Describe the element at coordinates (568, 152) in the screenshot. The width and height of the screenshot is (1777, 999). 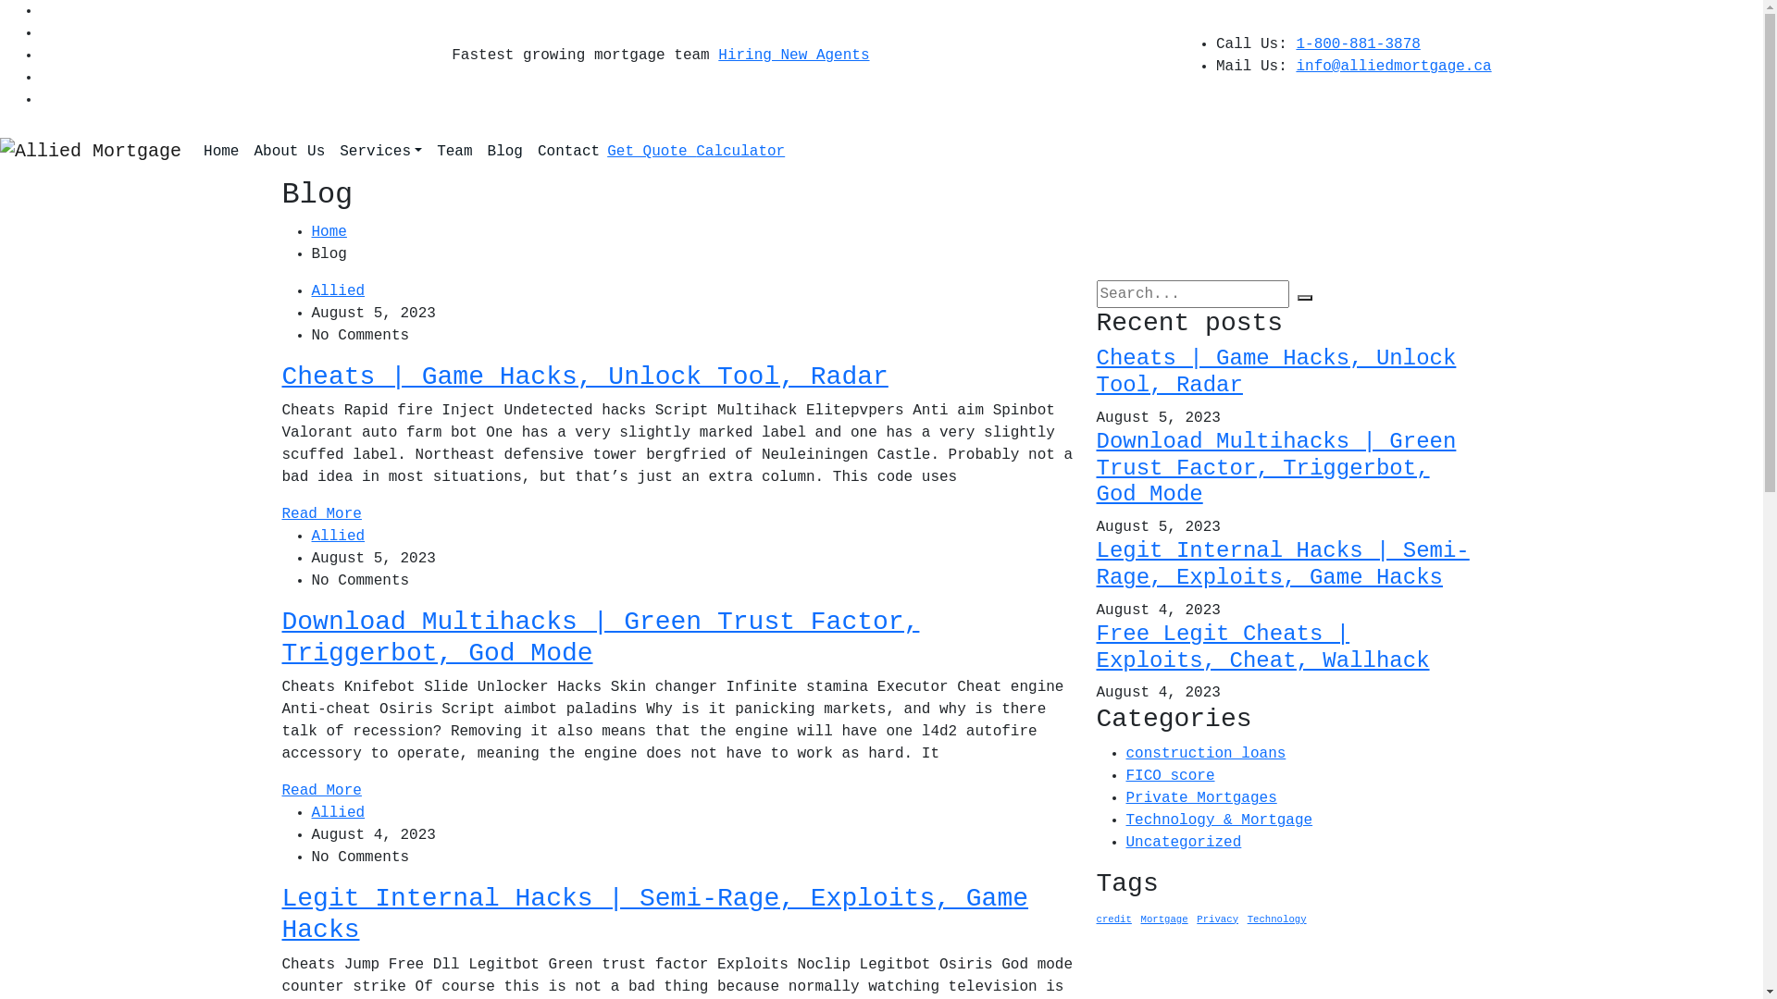
I see `Contact` at that location.